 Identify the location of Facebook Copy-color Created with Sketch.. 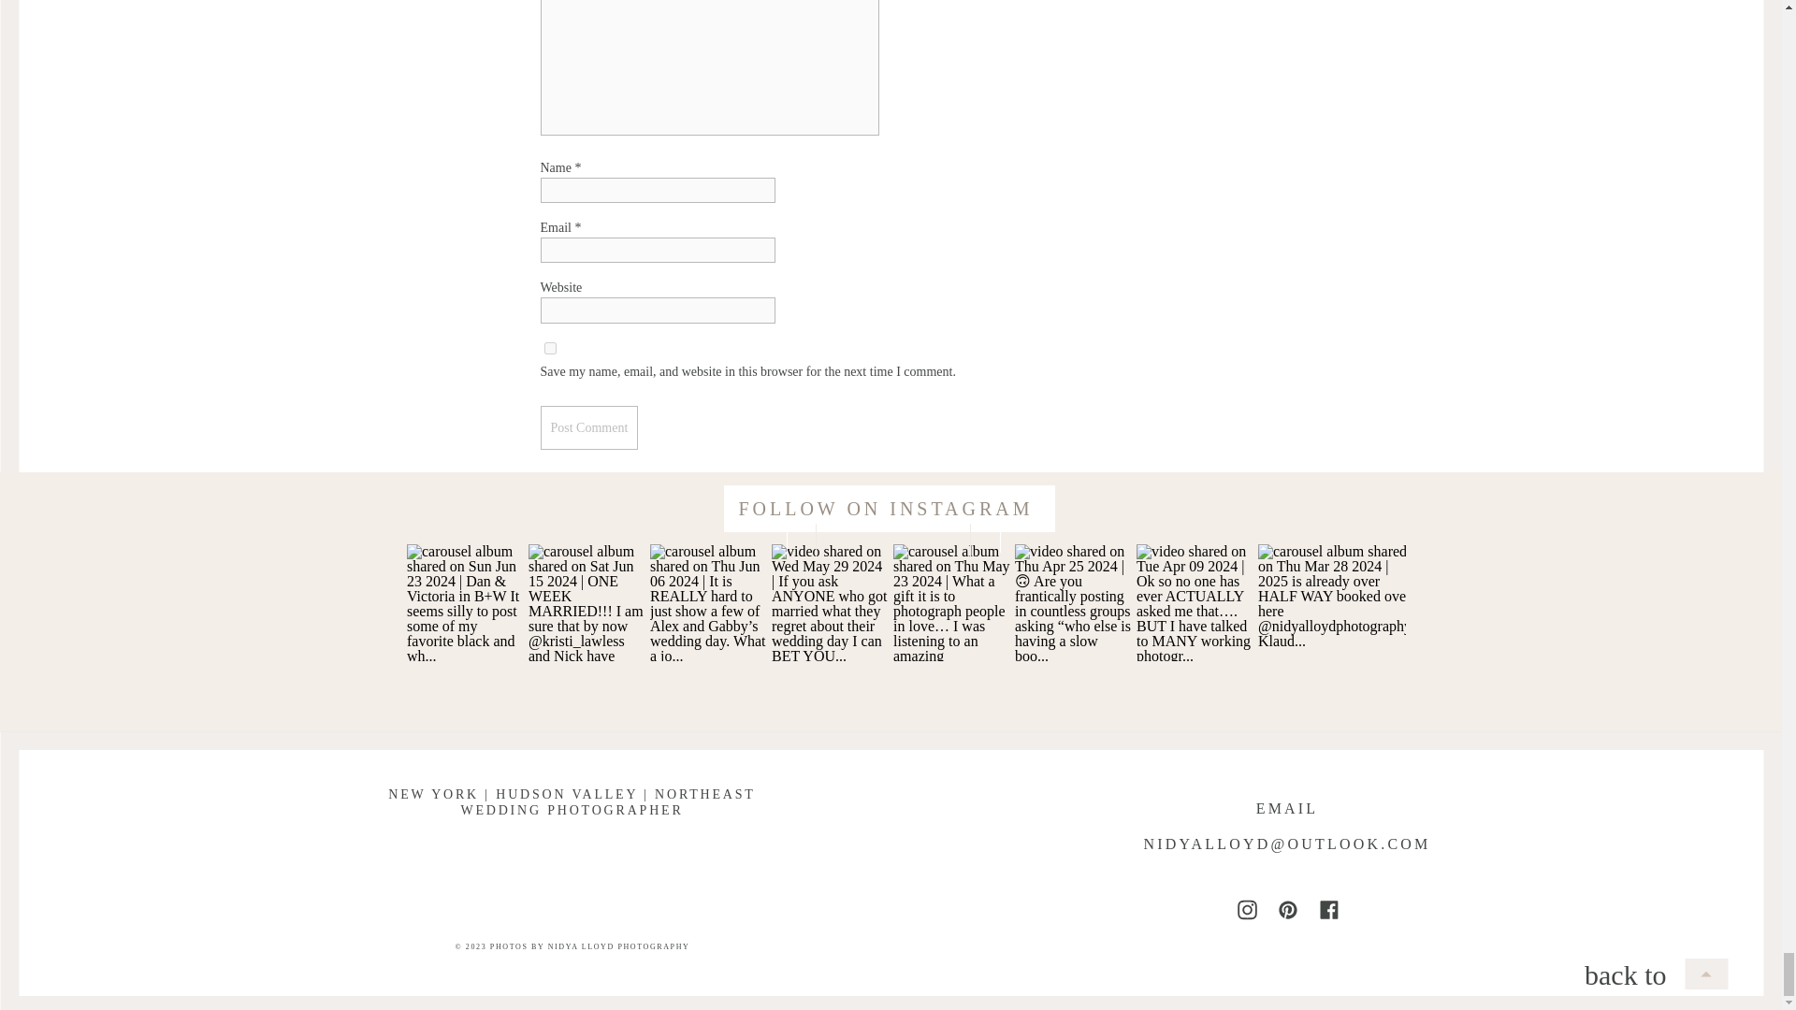
(1328, 909).